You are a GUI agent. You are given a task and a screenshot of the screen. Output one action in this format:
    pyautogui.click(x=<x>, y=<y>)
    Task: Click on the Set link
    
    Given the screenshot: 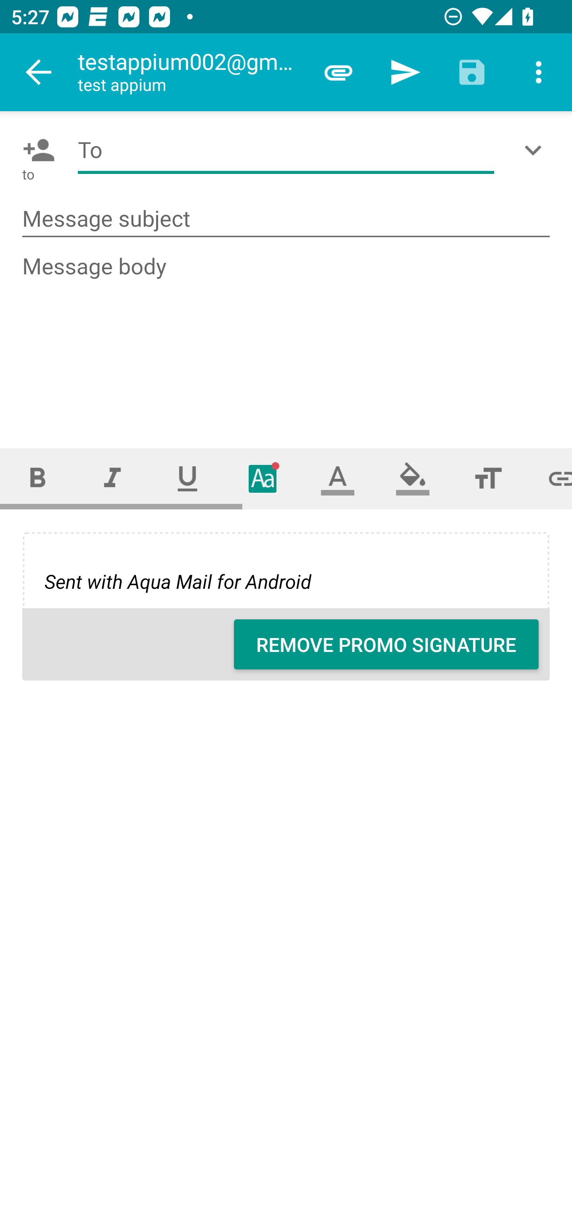 What is the action you would take?
    pyautogui.click(x=549, y=478)
    